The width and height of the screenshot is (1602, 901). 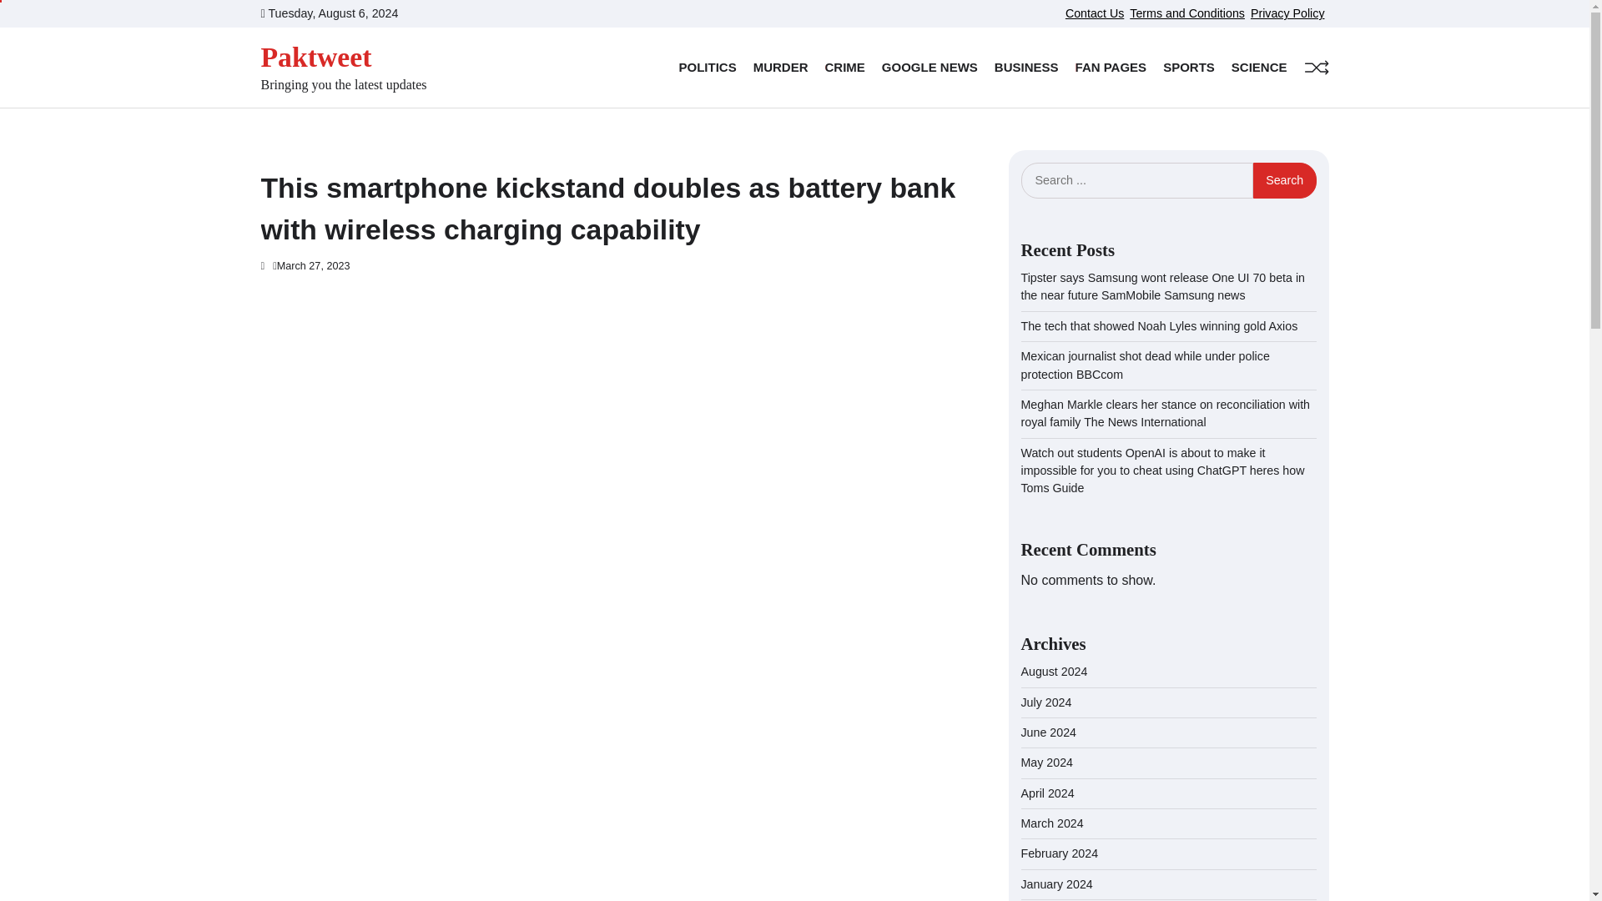 What do you see at coordinates (1160, 325) in the screenshot?
I see `The tech that showed Noah Lyles winning gold Axios` at bounding box center [1160, 325].